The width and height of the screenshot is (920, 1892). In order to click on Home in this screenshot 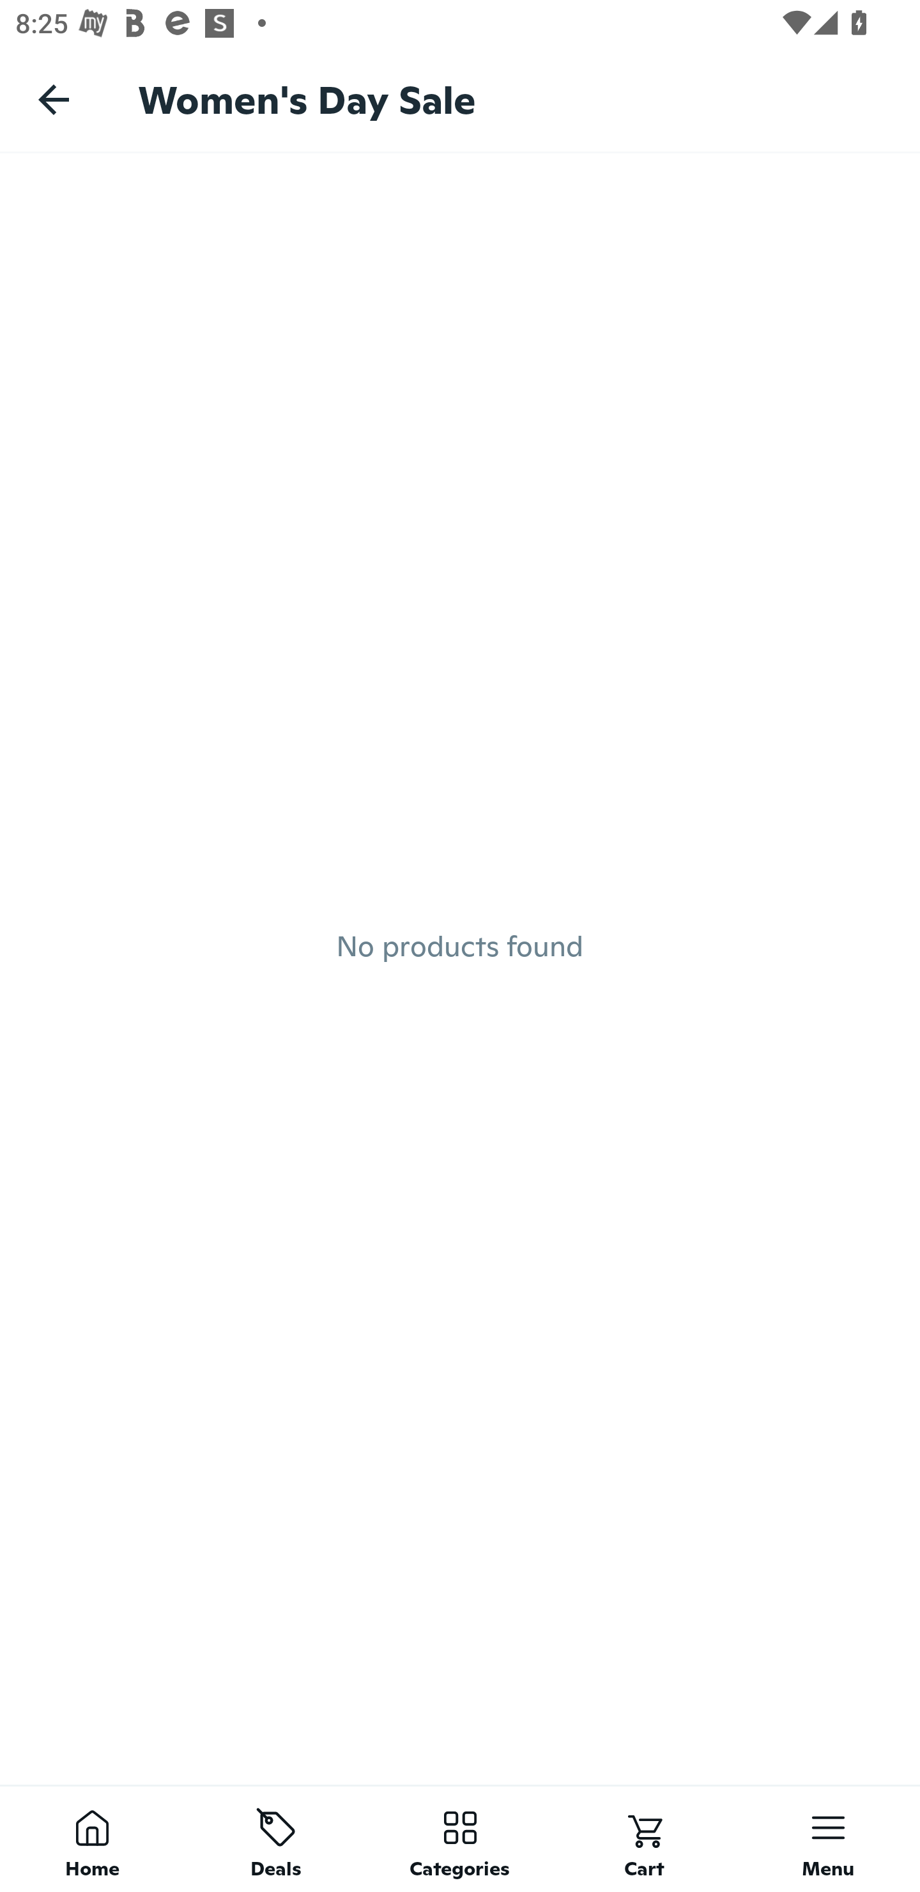, I will do `click(92, 1838)`.